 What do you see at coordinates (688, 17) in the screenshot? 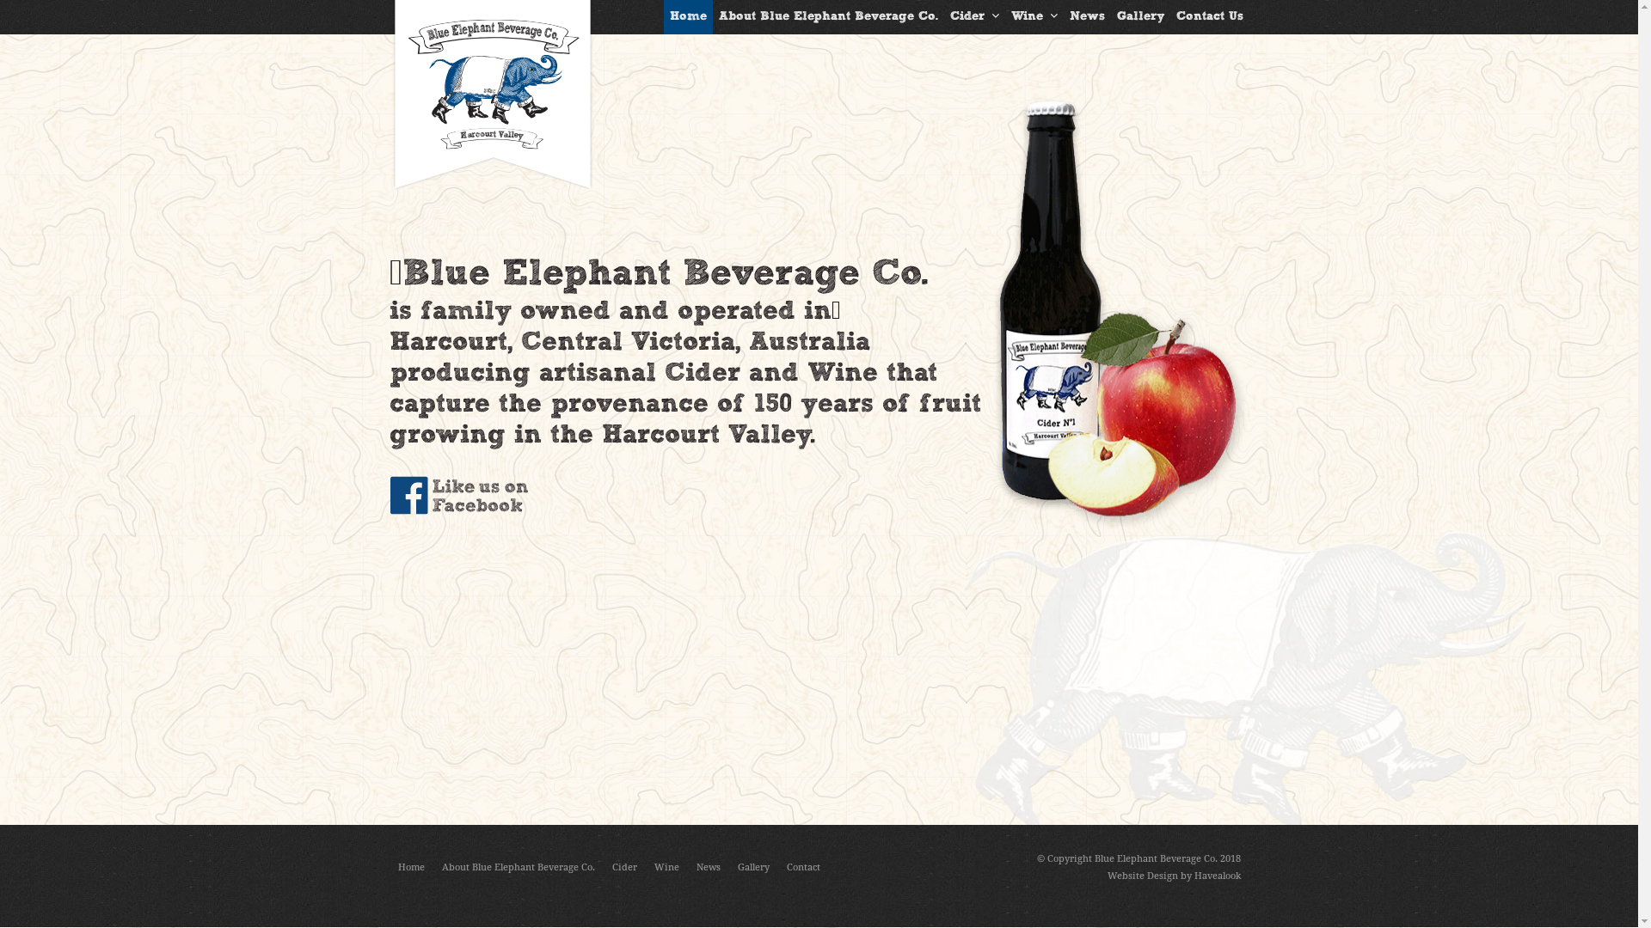
I see `Home` at bounding box center [688, 17].